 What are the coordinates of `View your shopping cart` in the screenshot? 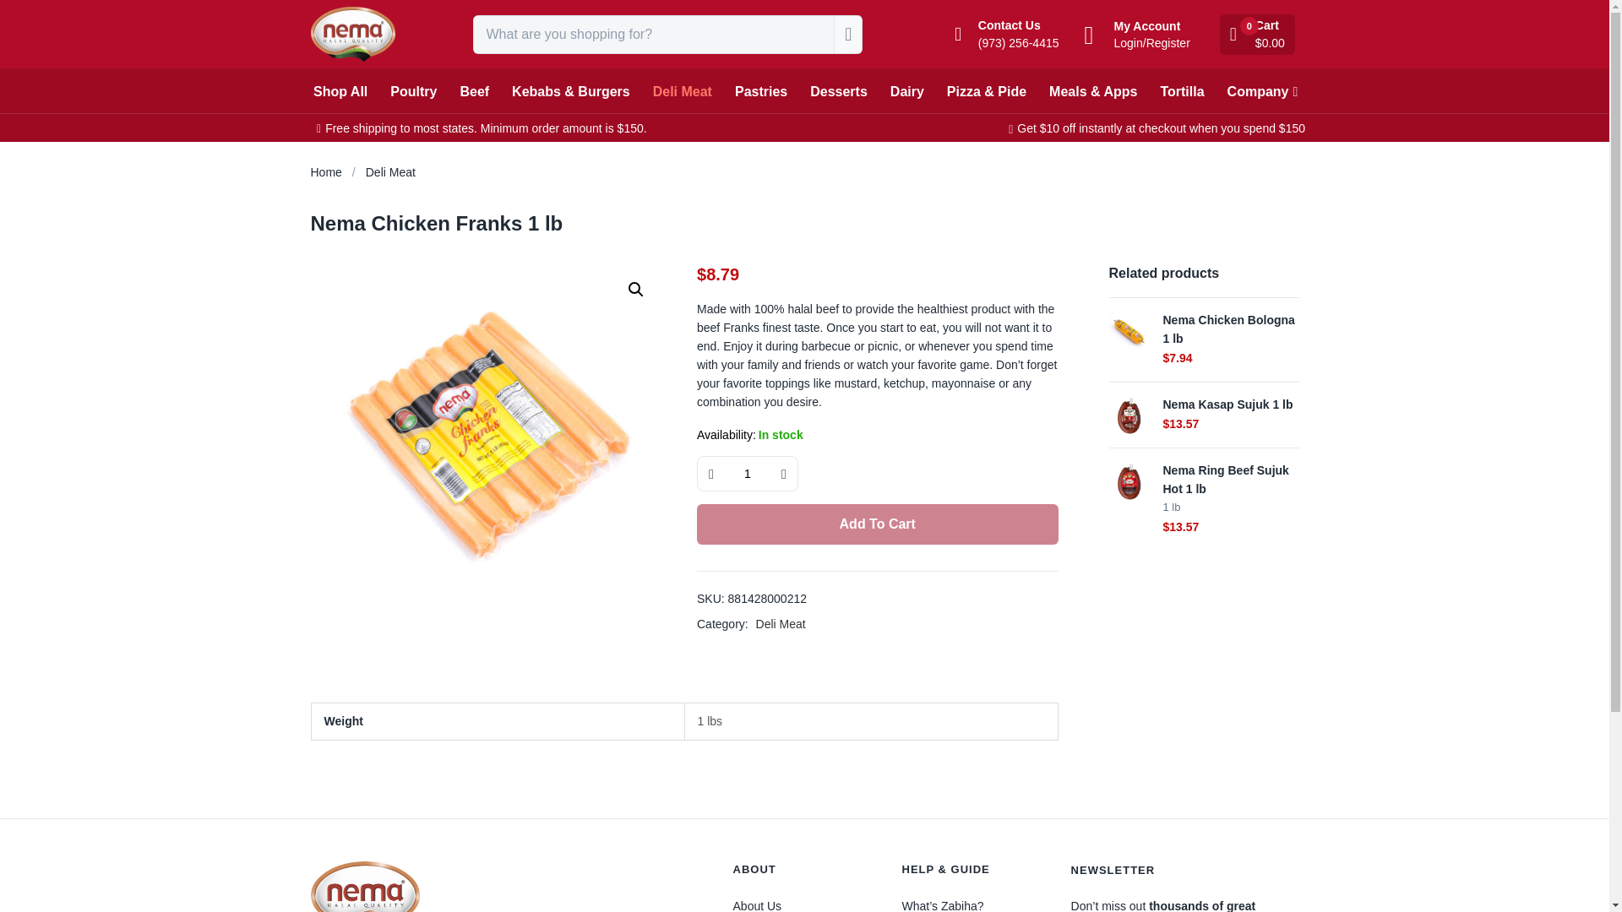 It's located at (1259, 34).